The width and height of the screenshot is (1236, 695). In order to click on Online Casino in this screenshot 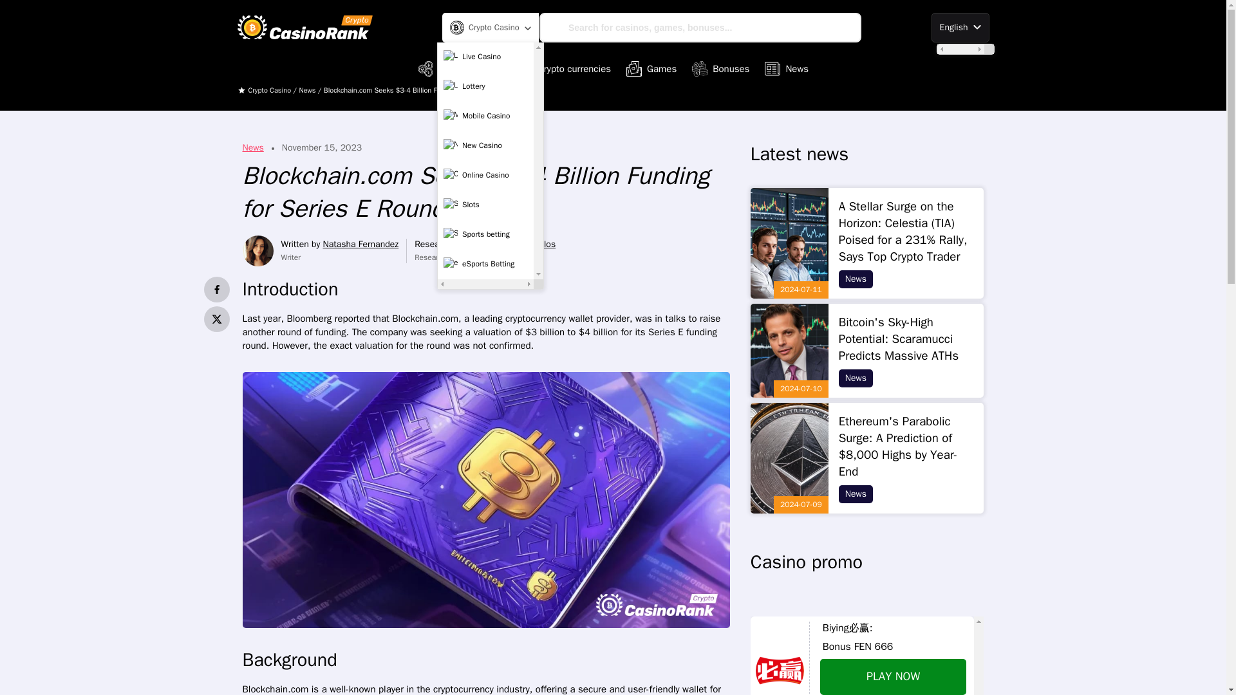, I will do `click(485, 175)`.